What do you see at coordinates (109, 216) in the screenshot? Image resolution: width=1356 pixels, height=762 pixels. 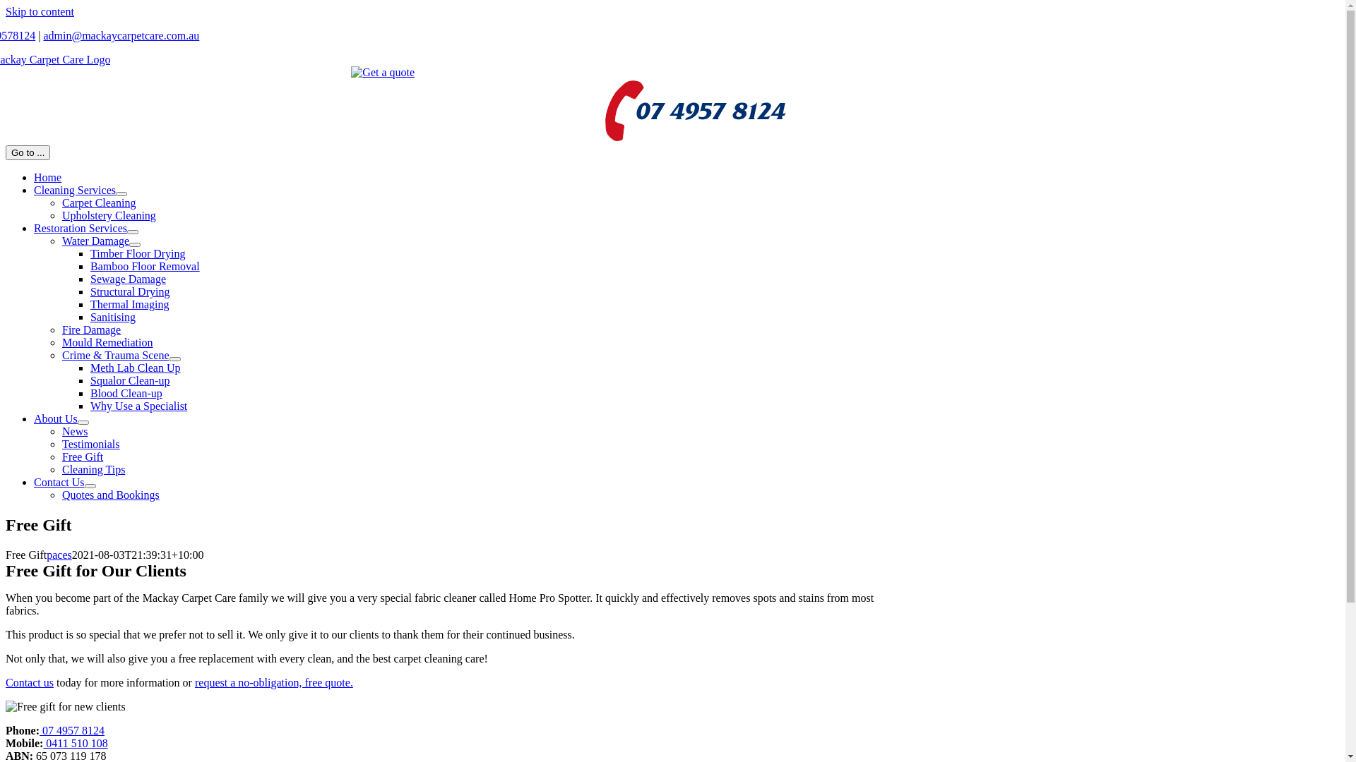 I see `Upholstery Cleaning` at bounding box center [109, 216].